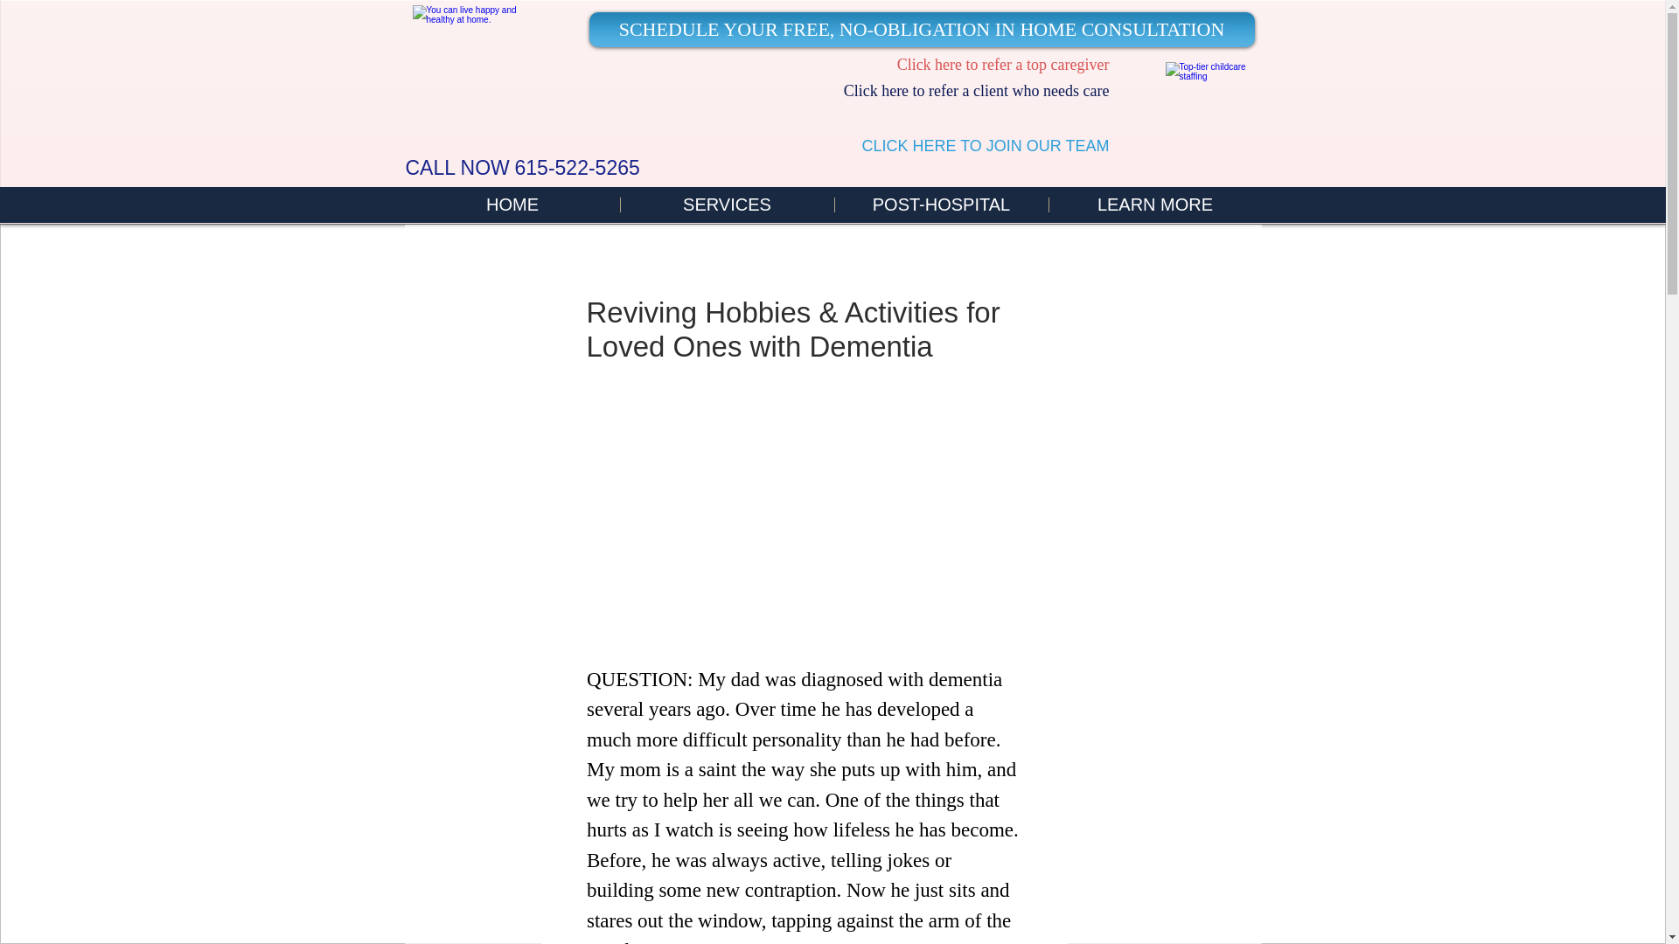 This screenshot has width=1679, height=944. What do you see at coordinates (726, 204) in the screenshot?
I see `SERVICES` at bounding box center [726, 204].